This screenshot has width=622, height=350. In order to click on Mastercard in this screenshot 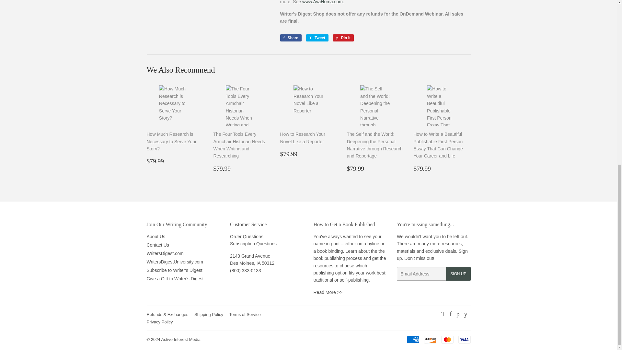, I will do `click(447, 339)`.